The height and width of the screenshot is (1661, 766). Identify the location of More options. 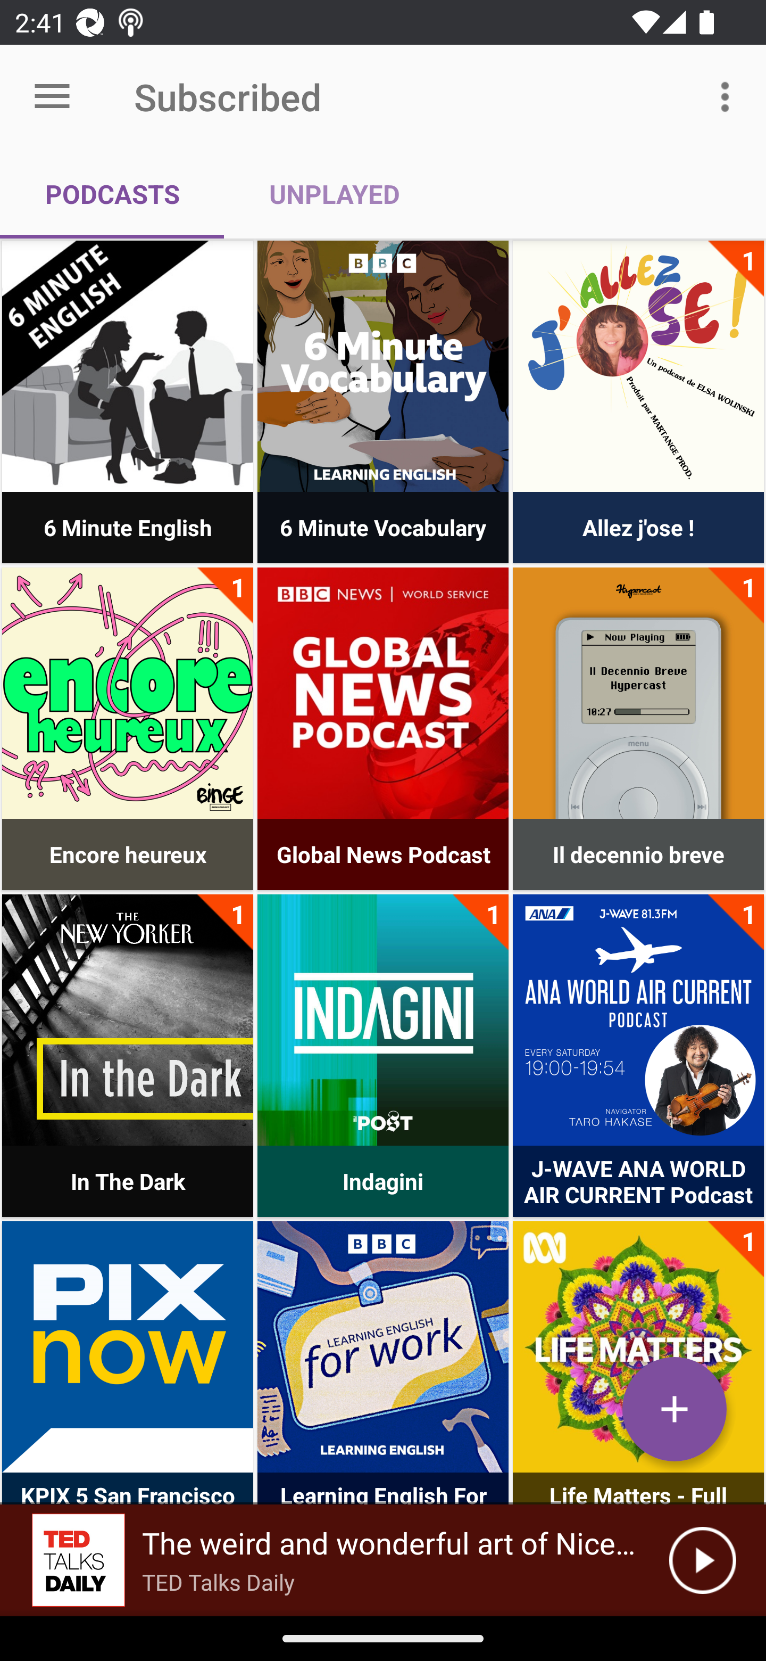
(729, 96).